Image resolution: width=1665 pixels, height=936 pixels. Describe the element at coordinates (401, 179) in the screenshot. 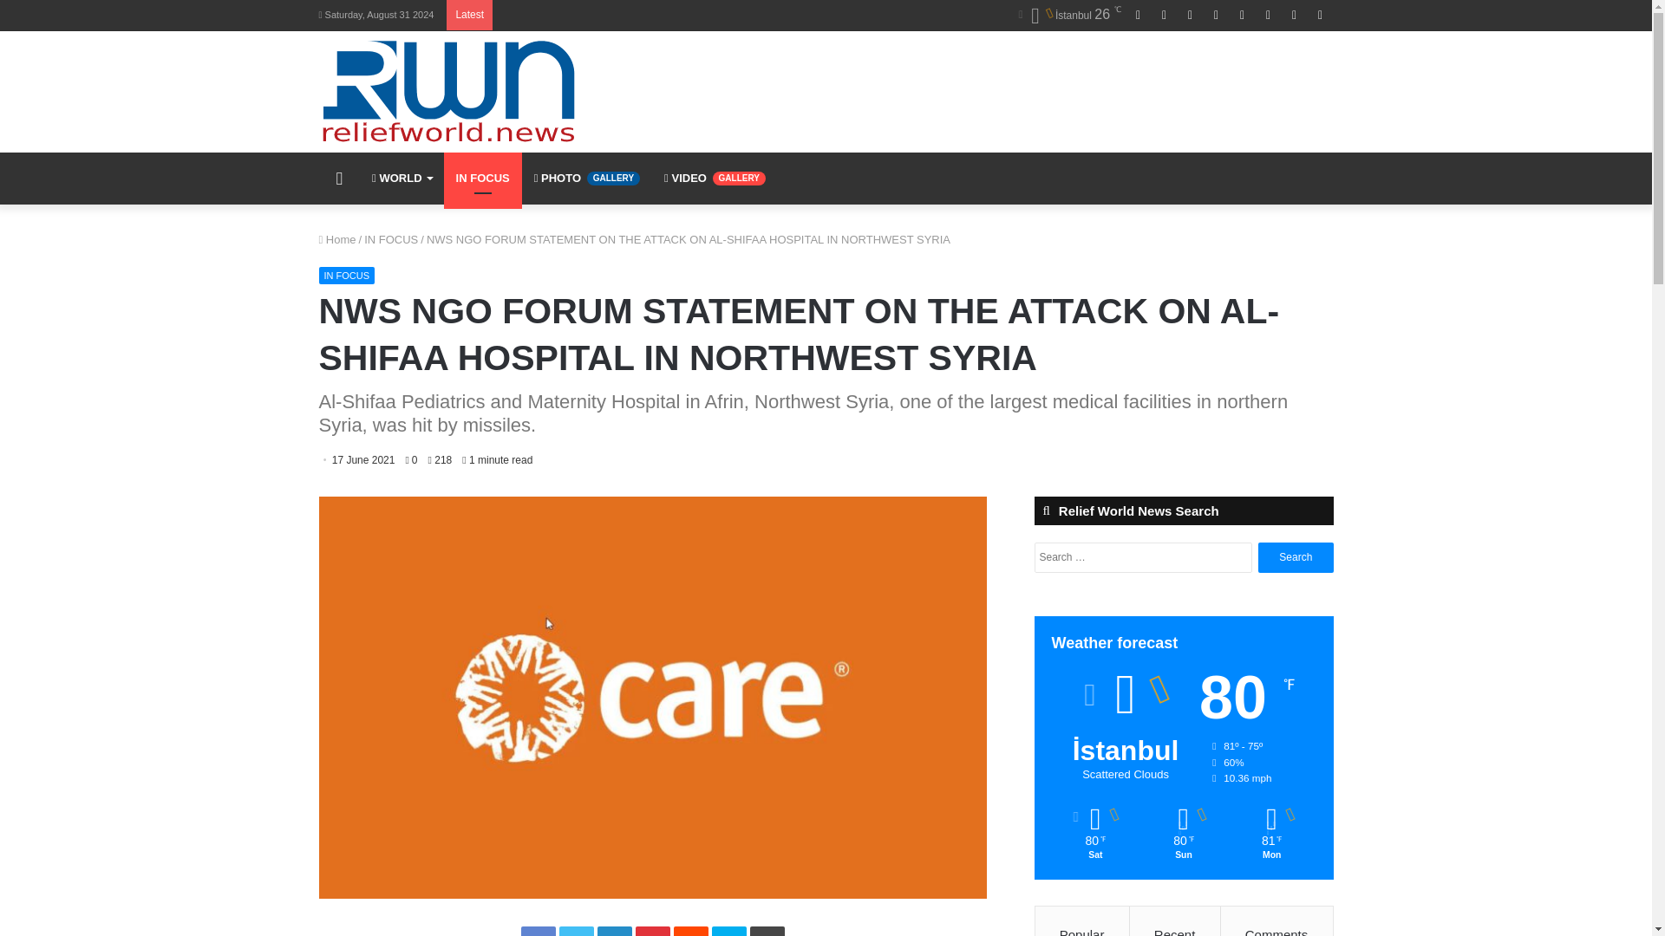

I see `WORLD` at that location.